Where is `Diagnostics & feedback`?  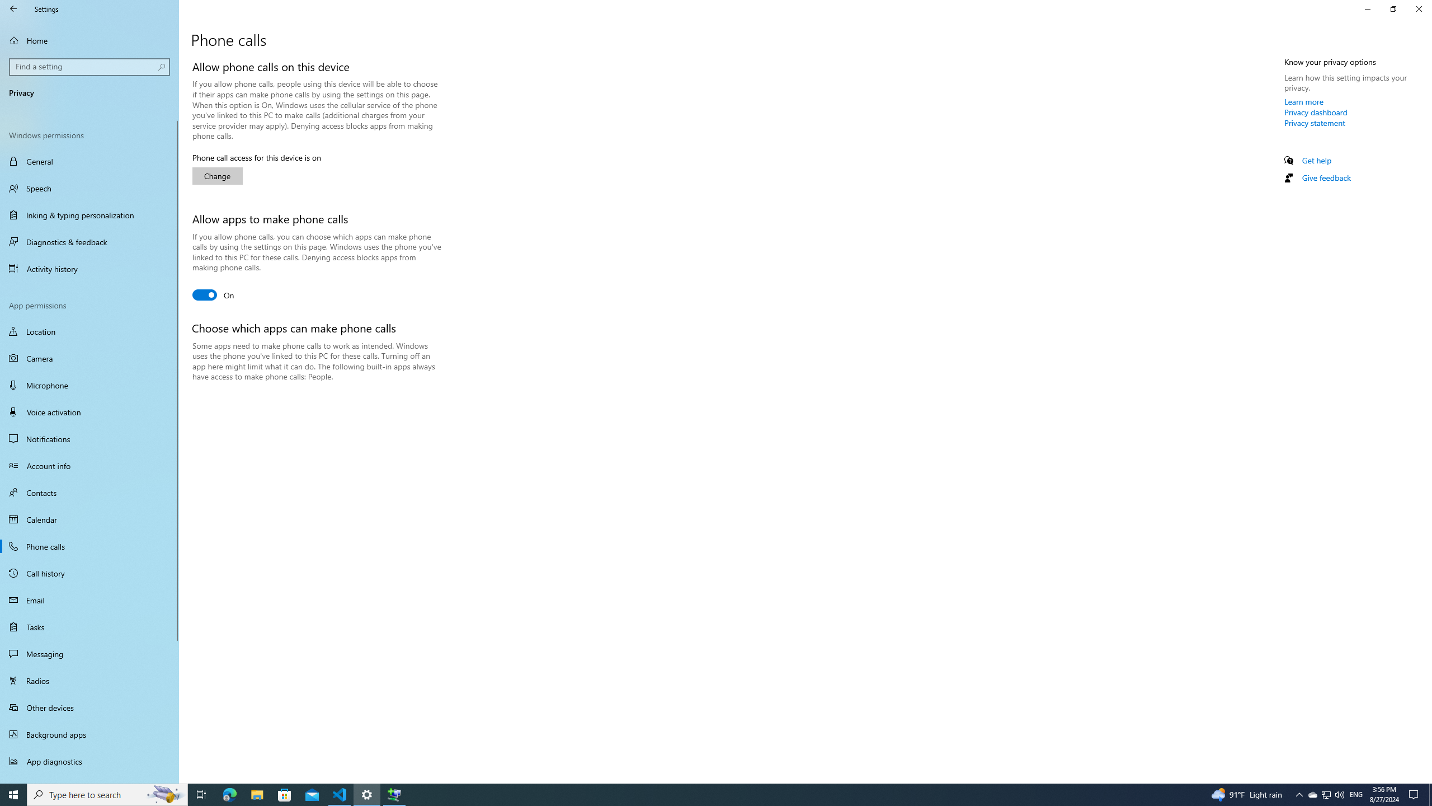 Diagnostics & feedback is located at coordinates (89, 242).